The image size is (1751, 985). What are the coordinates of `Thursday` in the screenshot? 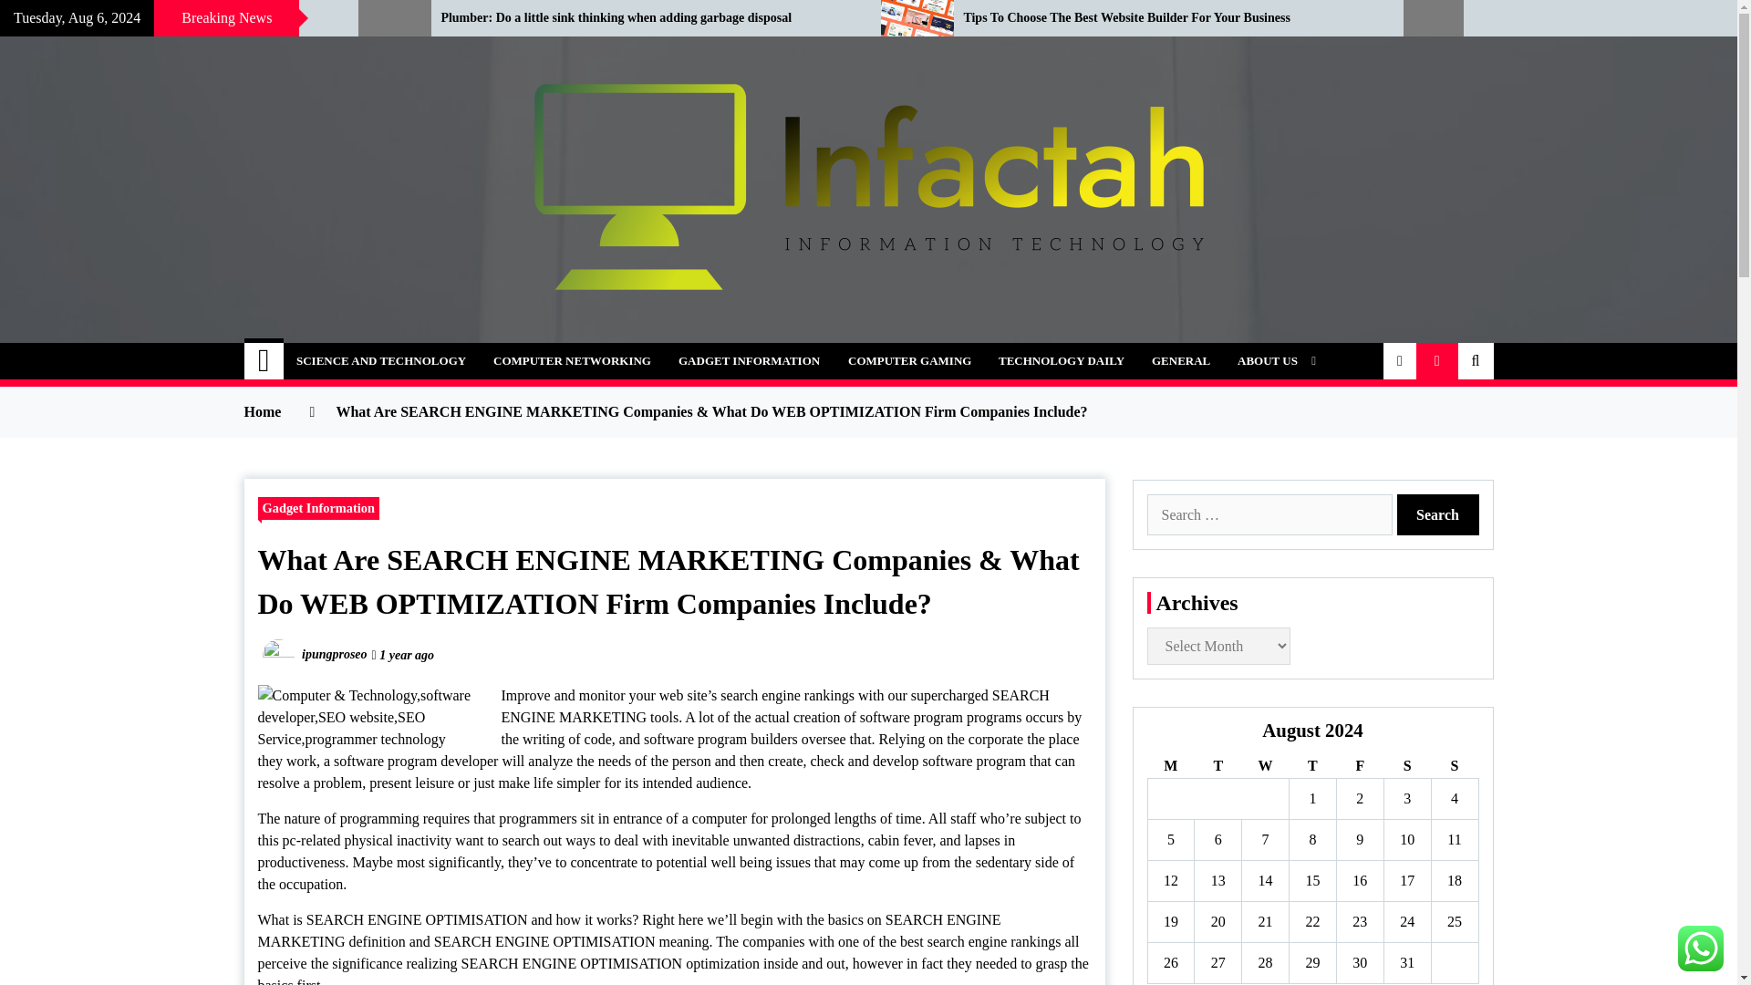 It's located at (1313, 766).